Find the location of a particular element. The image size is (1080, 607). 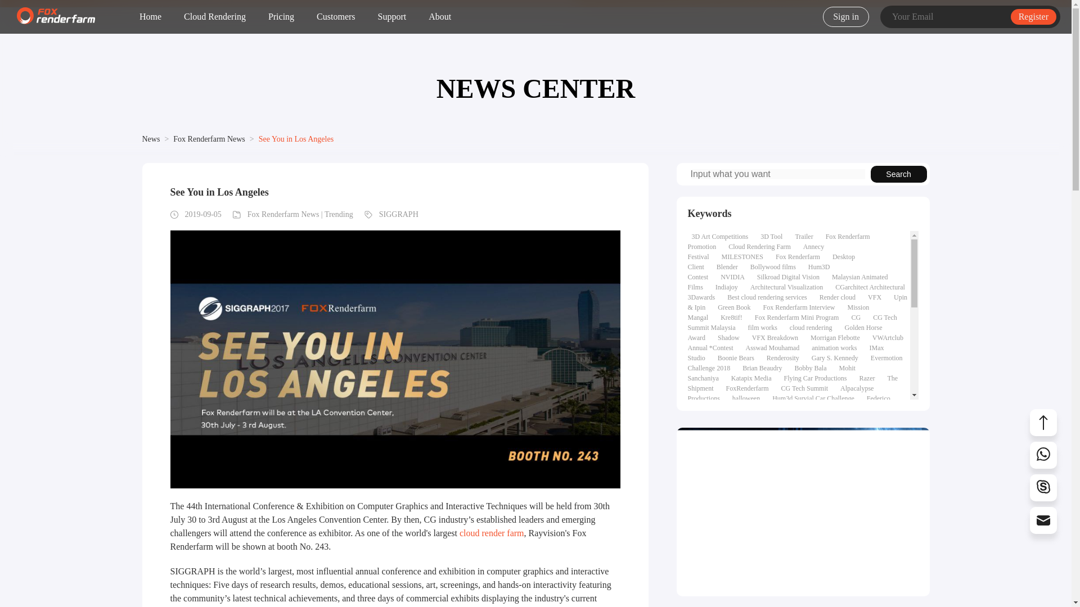

Sign in is located at coordinates (846, 16).